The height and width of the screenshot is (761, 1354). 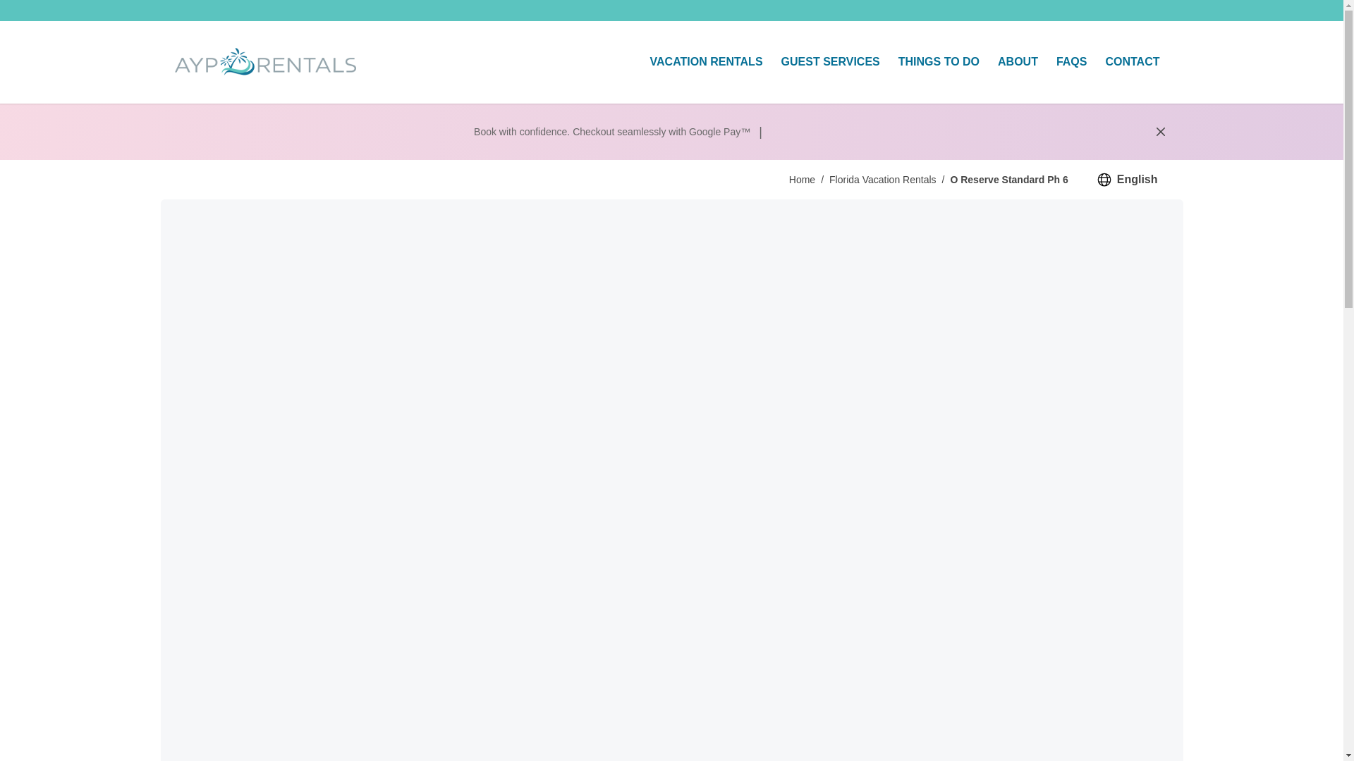 I want to click on VACATION RENTALS, so click(x=706, y=62).